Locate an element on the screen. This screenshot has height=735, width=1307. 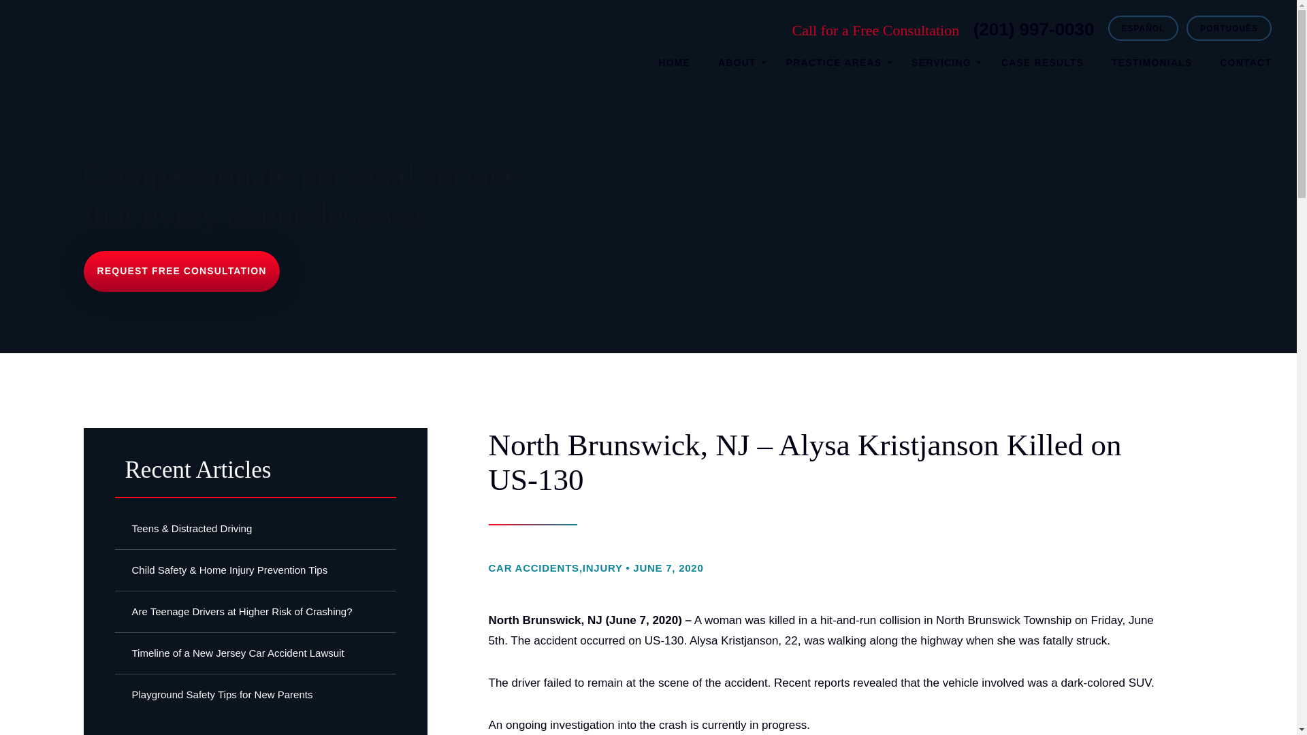
ABOUT is located at coordinates (738, 61).